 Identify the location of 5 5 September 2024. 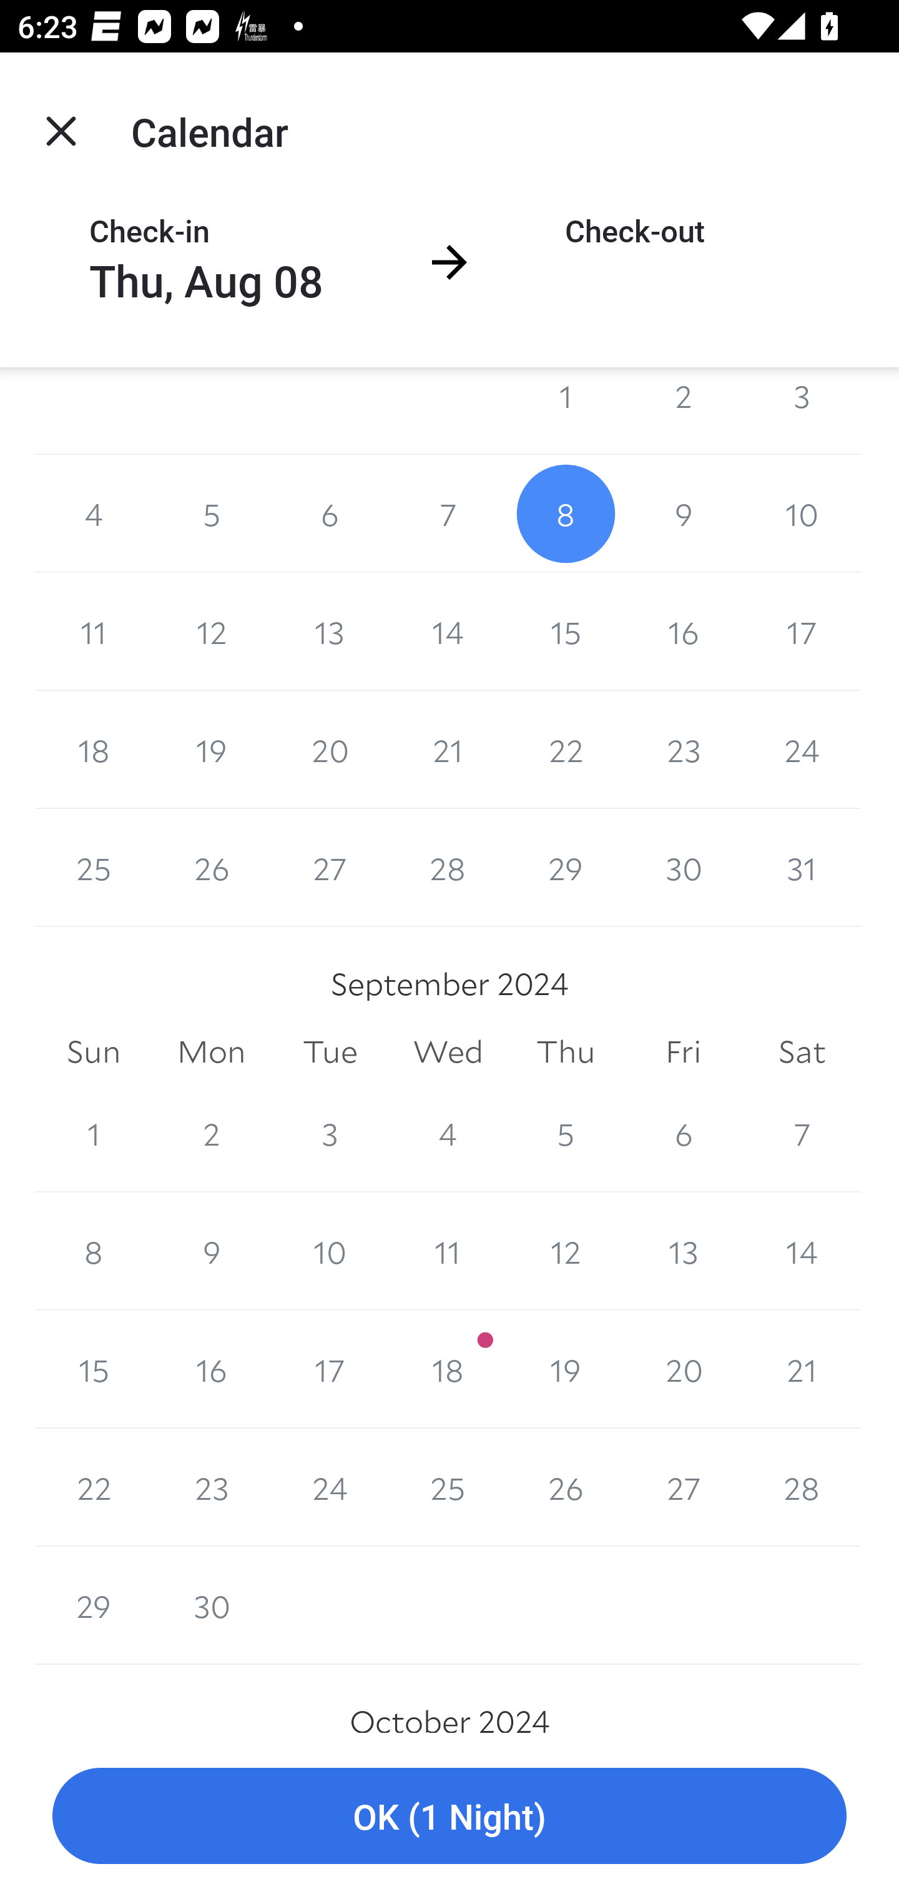
(566, 1133).